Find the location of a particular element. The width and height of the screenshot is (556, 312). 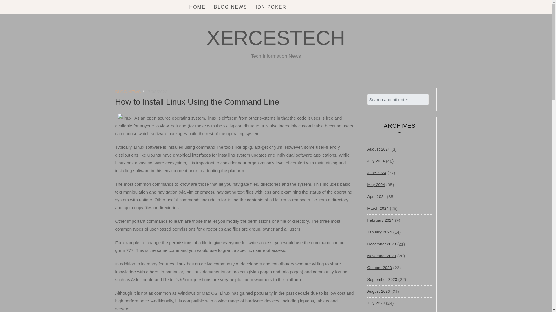

BLOG NEWS is located at coordinates (231, 7).